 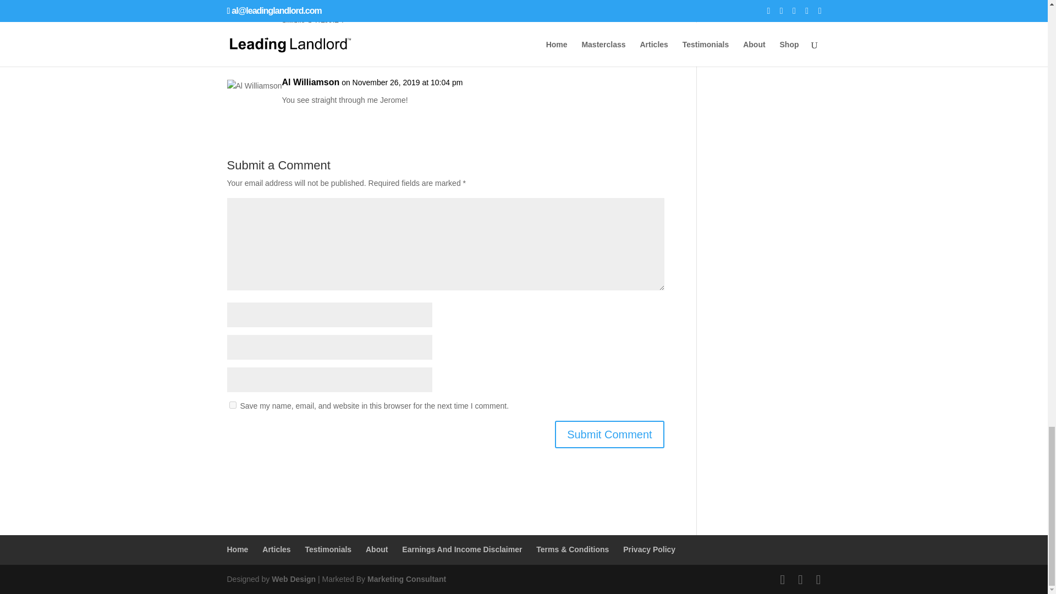 I want to click on Al Williamson, so click(x=310, y=82).